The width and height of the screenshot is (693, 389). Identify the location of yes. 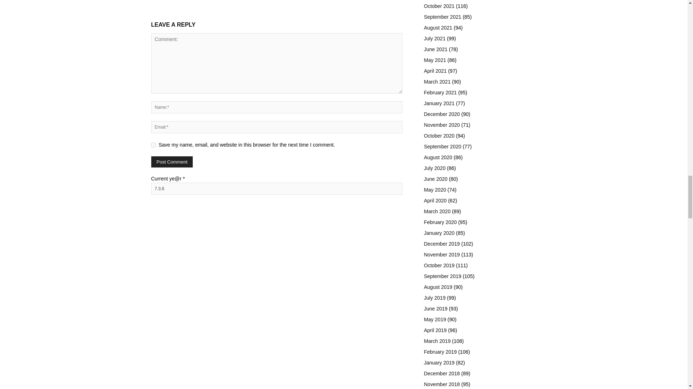
(153, 145).